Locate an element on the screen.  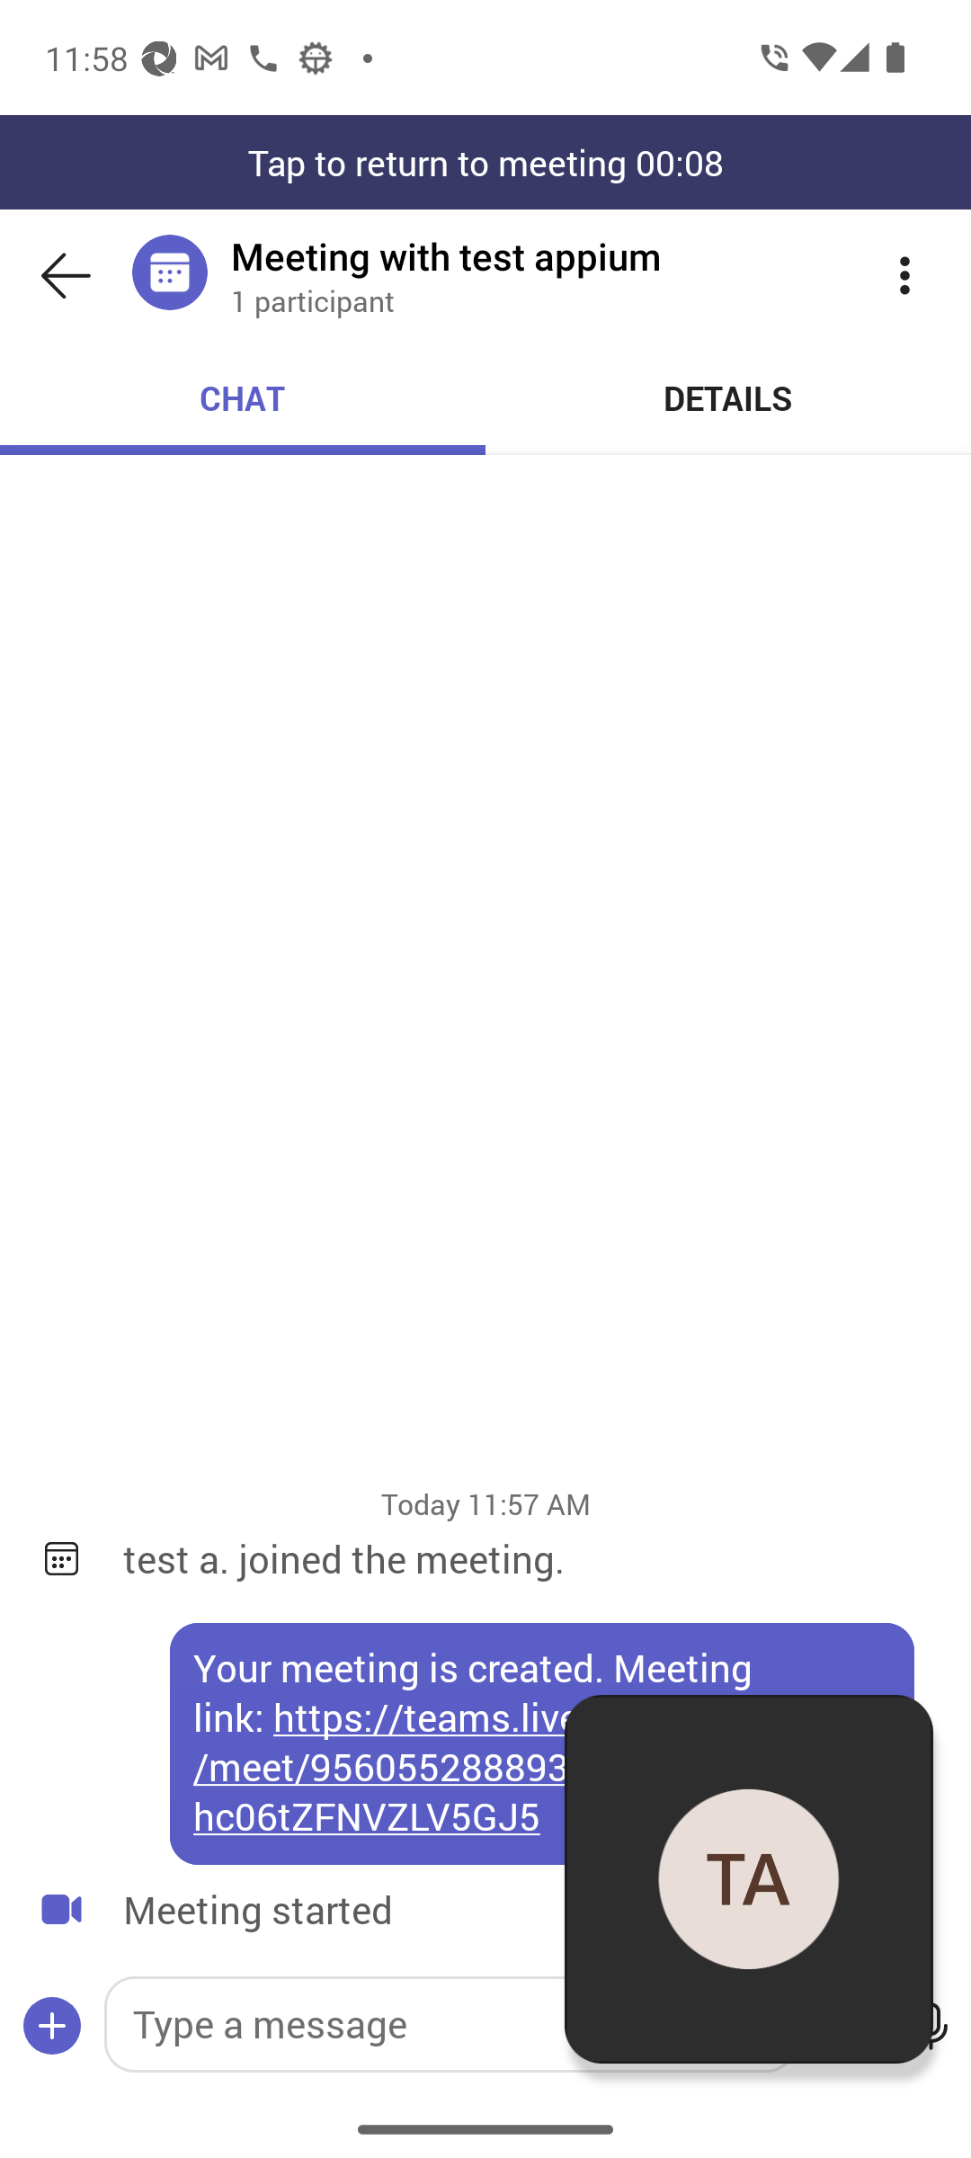
Compose options, collapsed is located at coordinates (52, 2027).